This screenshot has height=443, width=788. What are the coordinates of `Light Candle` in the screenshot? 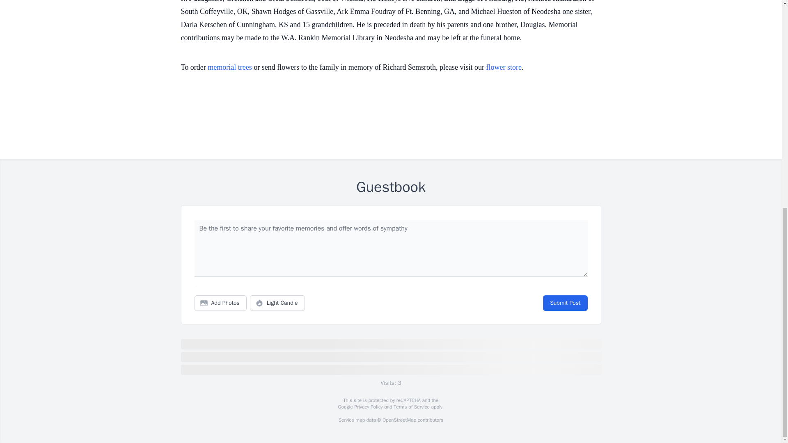 It's located at (277, 303).